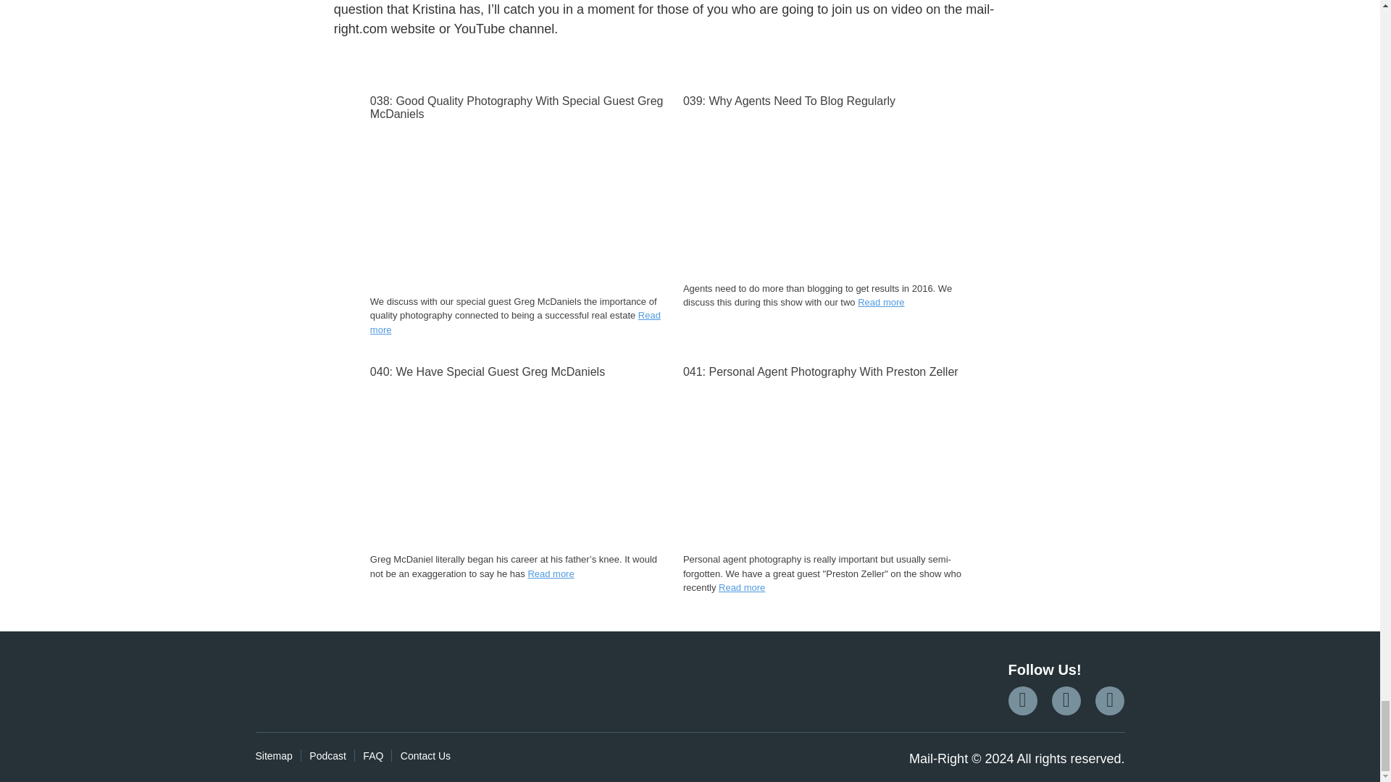 The width and height of the screenshot is (1391, 782). What do you see at coordinates (273, 755) in the screenshot?
I see `Sitemap` at bounding box center [273, 755].